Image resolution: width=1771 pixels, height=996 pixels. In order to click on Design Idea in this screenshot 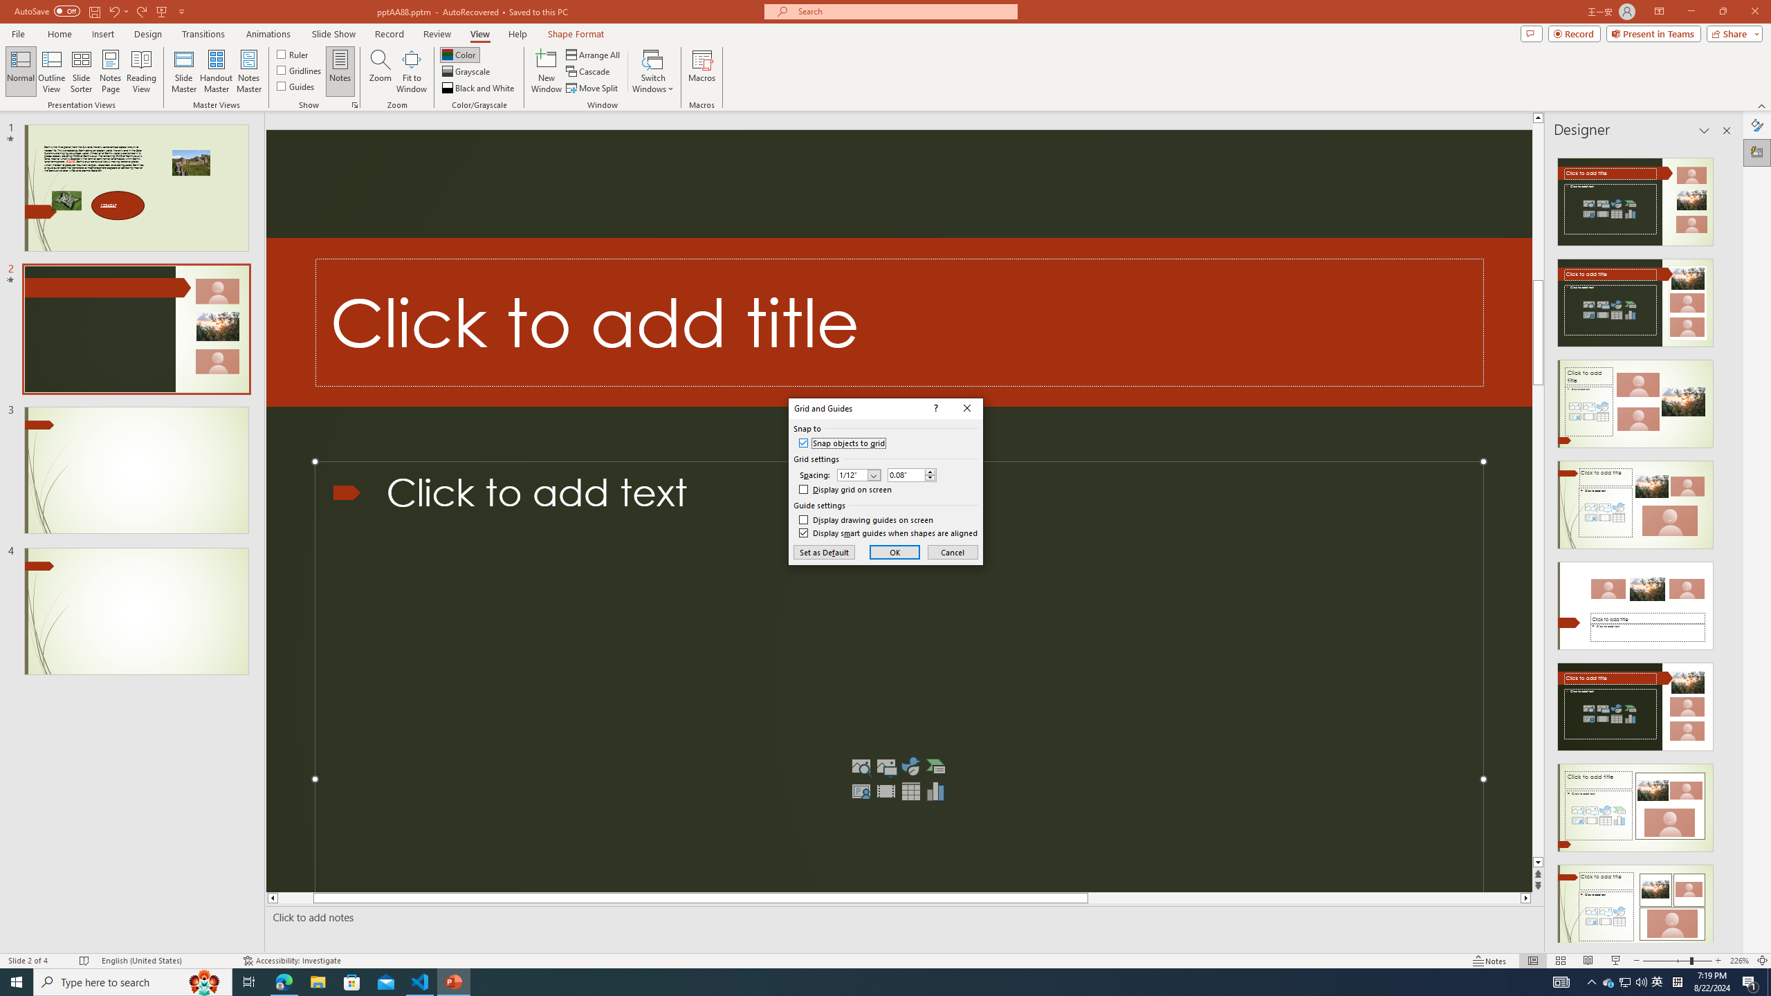, I will do `click(1635, 905)`.